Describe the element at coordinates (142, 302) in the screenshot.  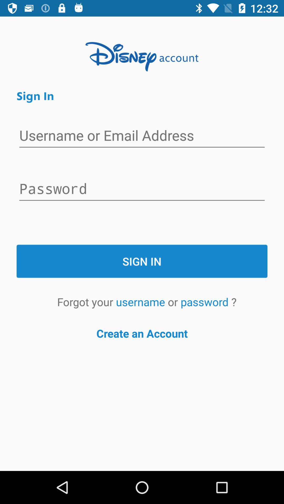
I see `click the icon next to the forgot your  icon` at that location.